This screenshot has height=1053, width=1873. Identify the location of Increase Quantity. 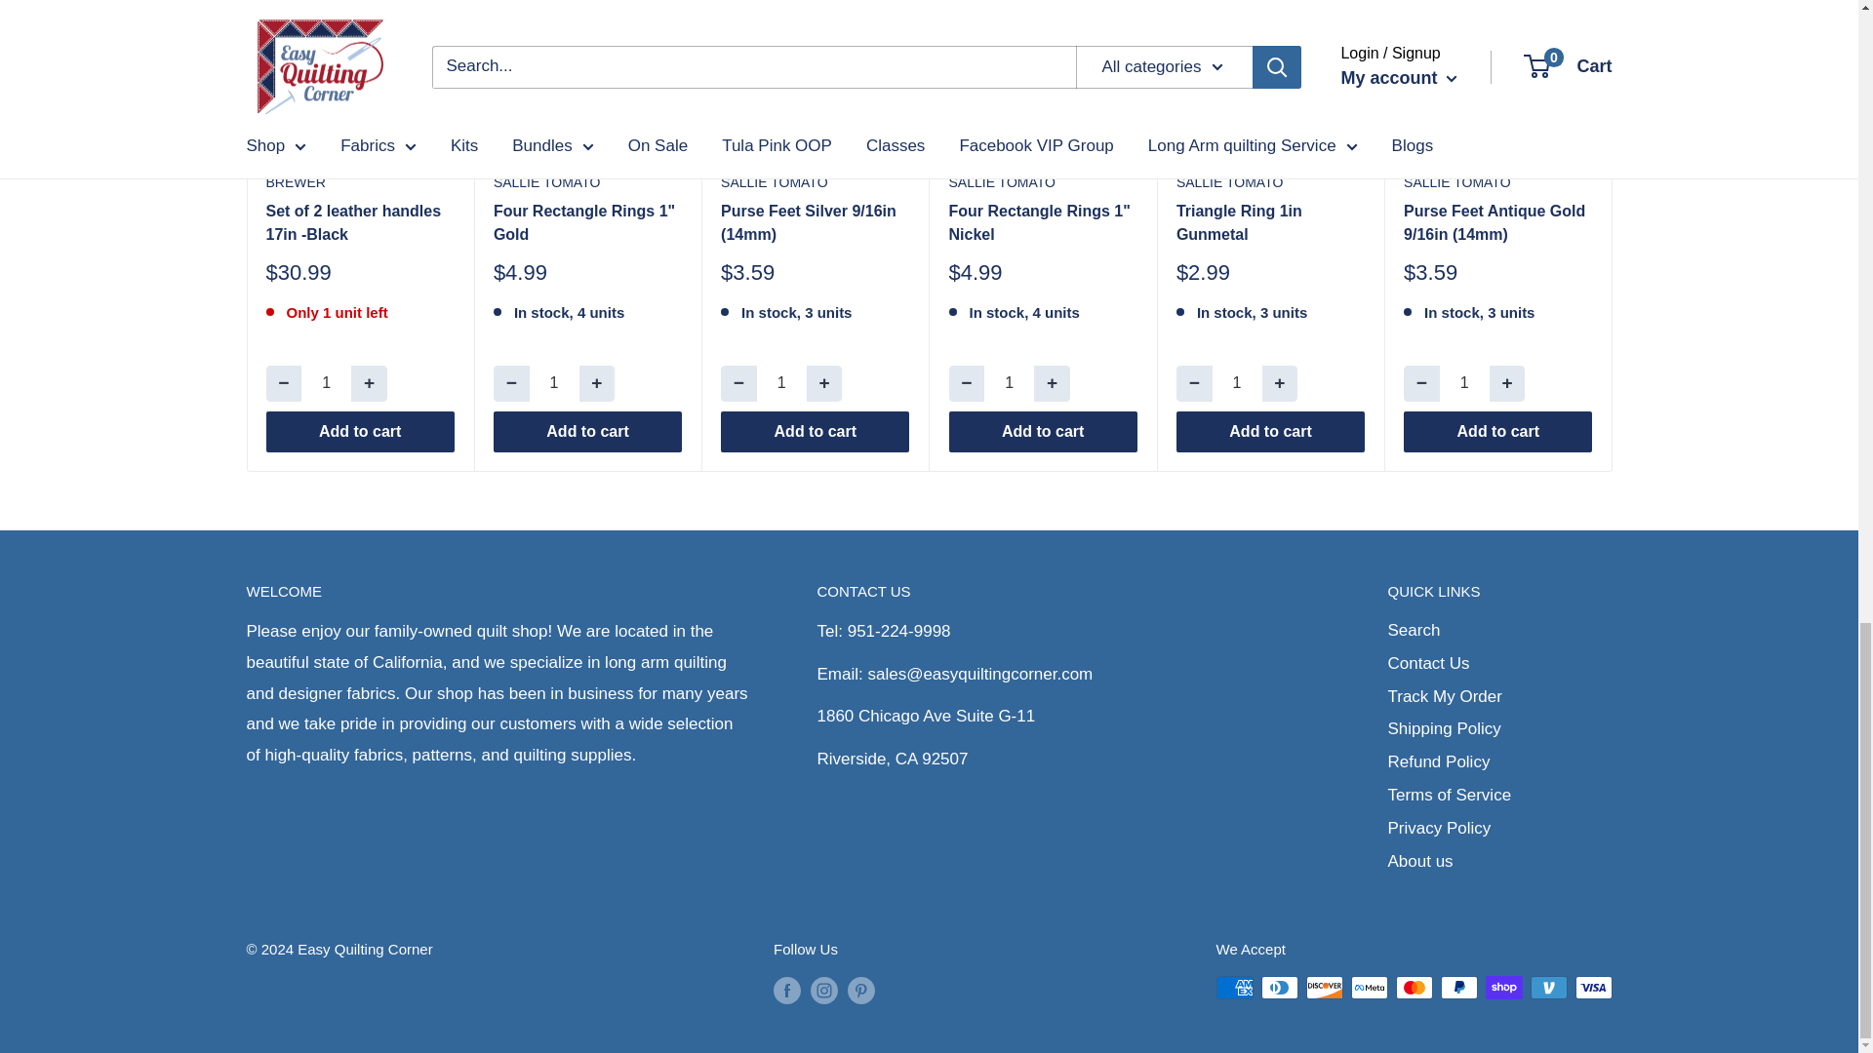
(1052, 382).